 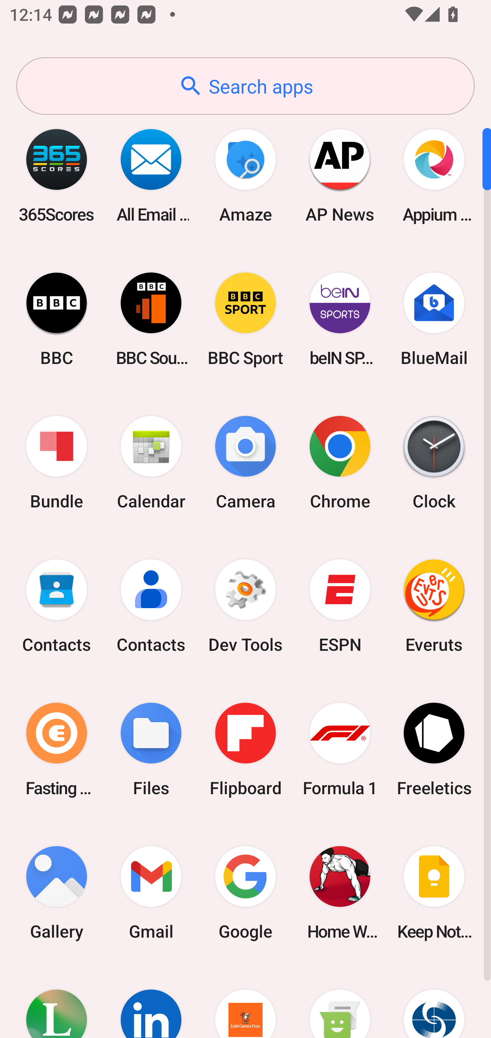 What do you see at coordinates (151, 893) in the screenshot?
I see `Gmail` at bounding box center [151, 893].